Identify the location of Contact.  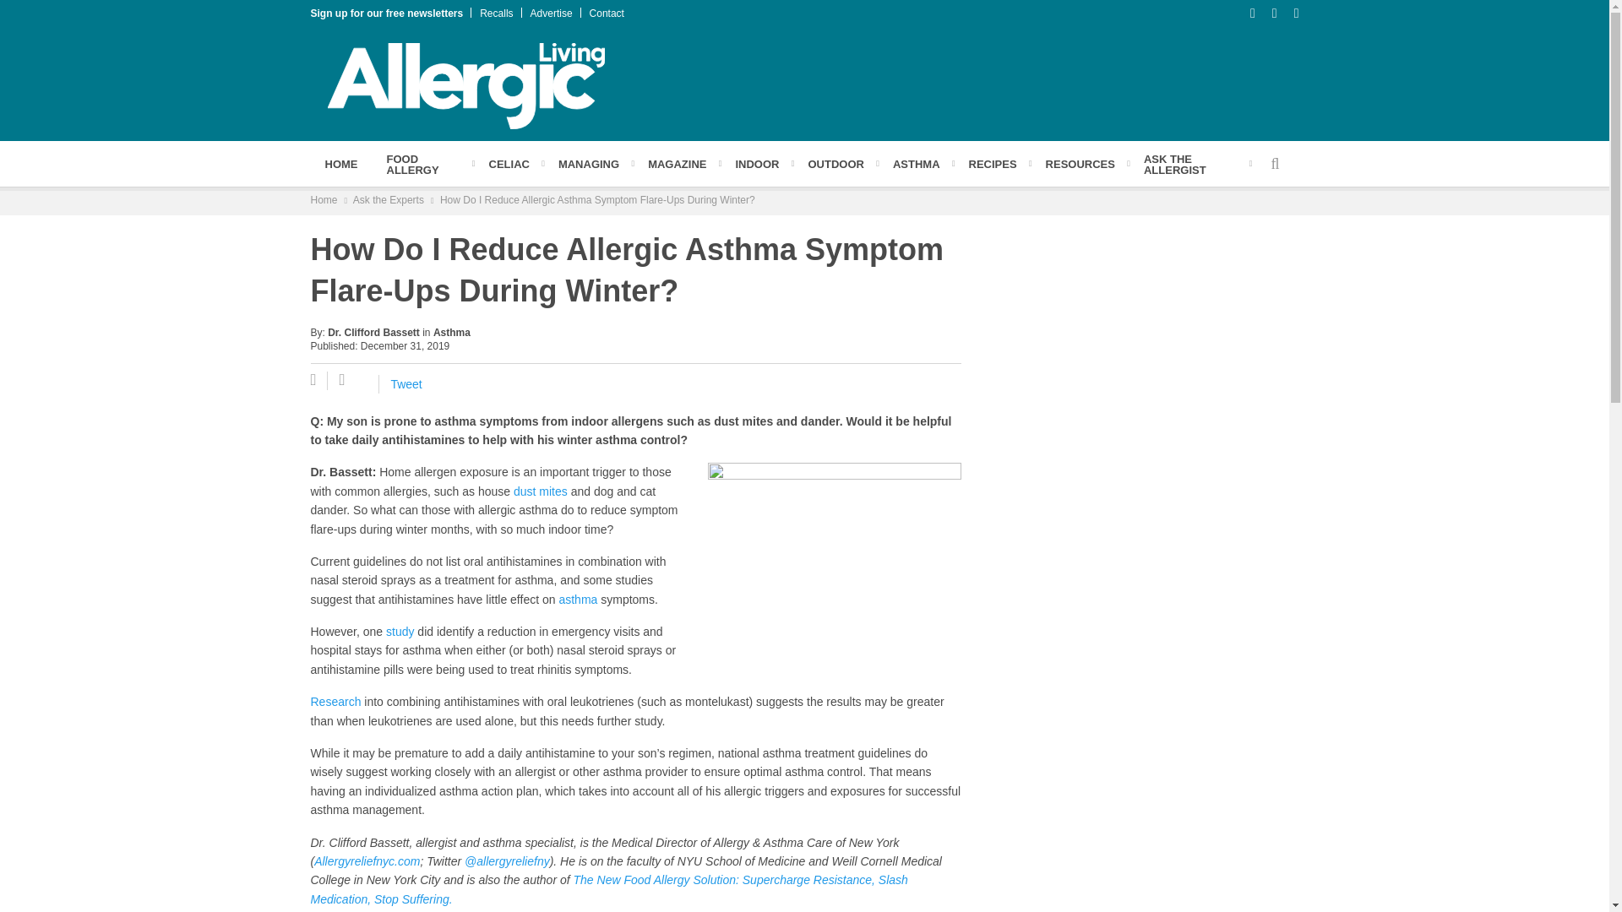
(607, 13).